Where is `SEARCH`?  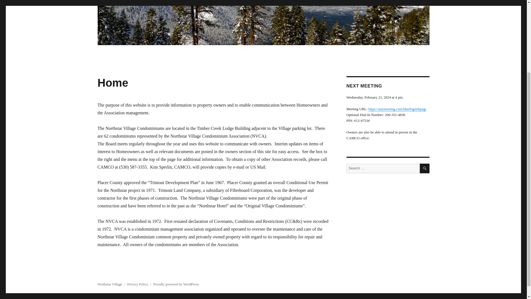 SEARCH is located at coordinates (425, 168).